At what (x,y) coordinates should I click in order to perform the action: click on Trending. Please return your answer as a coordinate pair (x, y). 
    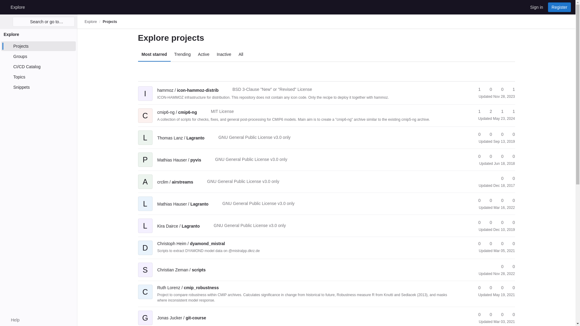
    Looking at the image, I should click on (182, 54).